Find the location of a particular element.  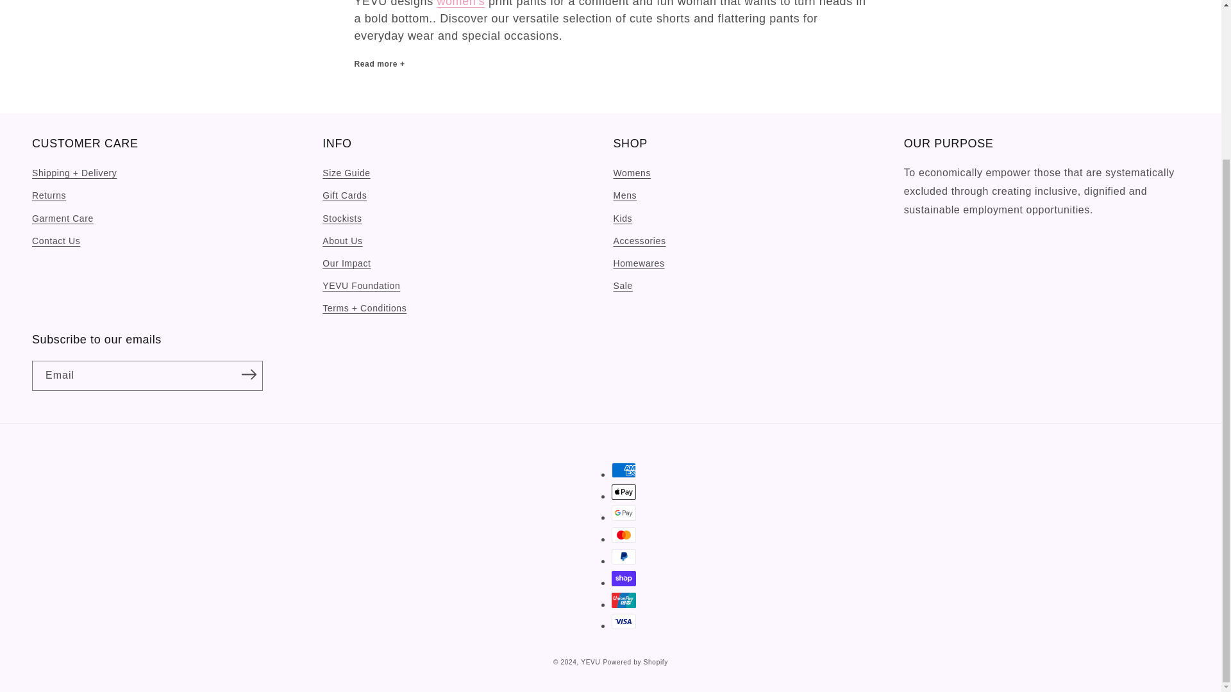

Mastercard is located at coordinates (624, 534).